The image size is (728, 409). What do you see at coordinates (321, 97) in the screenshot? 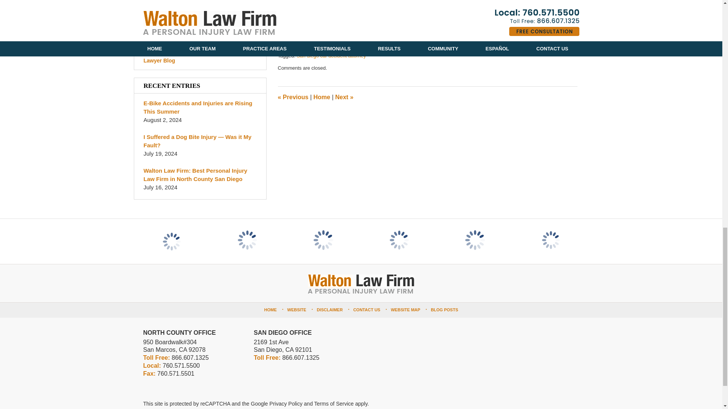
I see `Home` at bounding box center [321, 97].